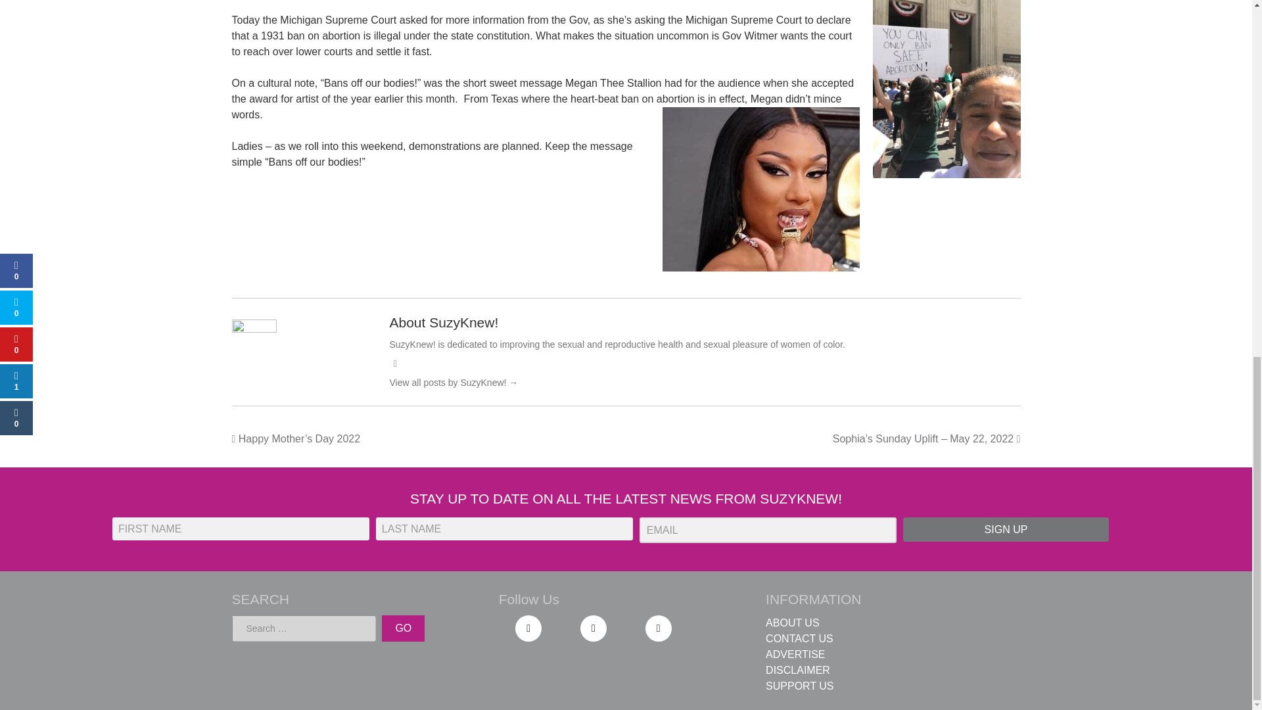  What do you see at coordinates (1006, 530) in the screenshot?
I see `SIGN UP` at bounding box center [1006, 530].